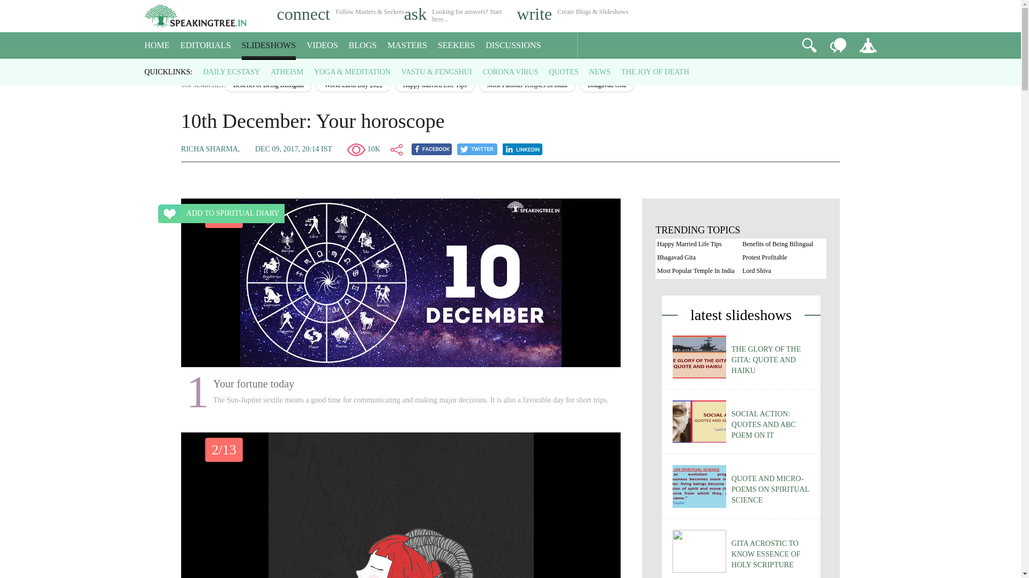 Image resolution: width=1029 pixels, height=578 pixels. Describe the element at coordinates (655, 72) in the screenshot. I see `THE JOY OF DEATH` at that location.